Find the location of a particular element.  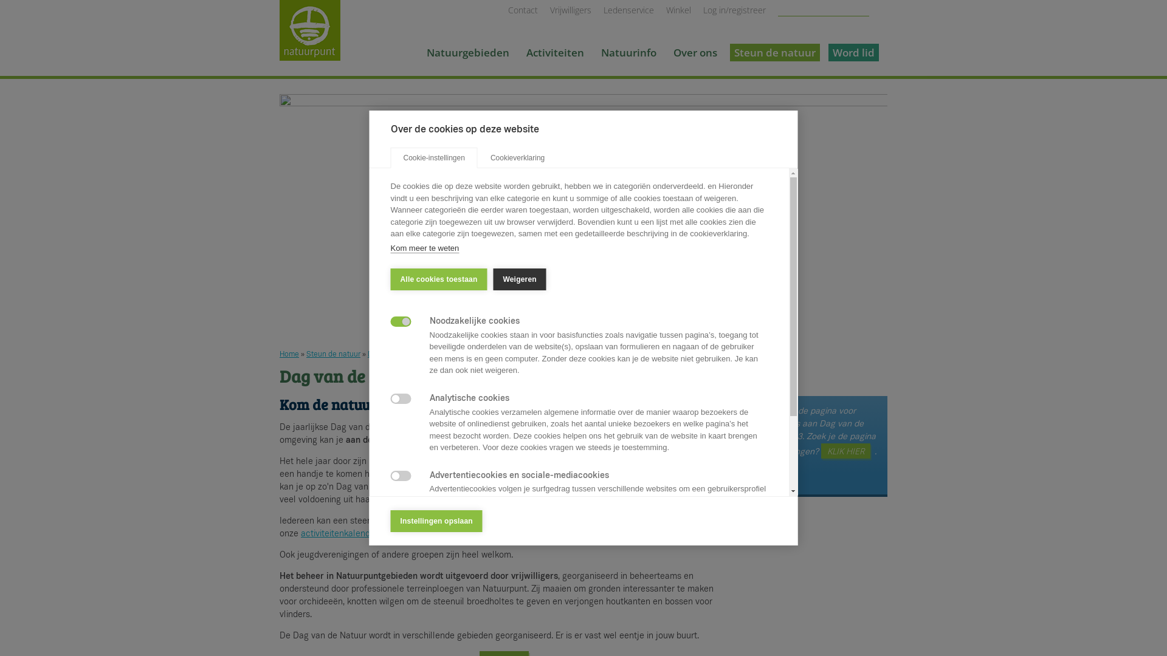

Over ons is located at coordinates (695, 52).